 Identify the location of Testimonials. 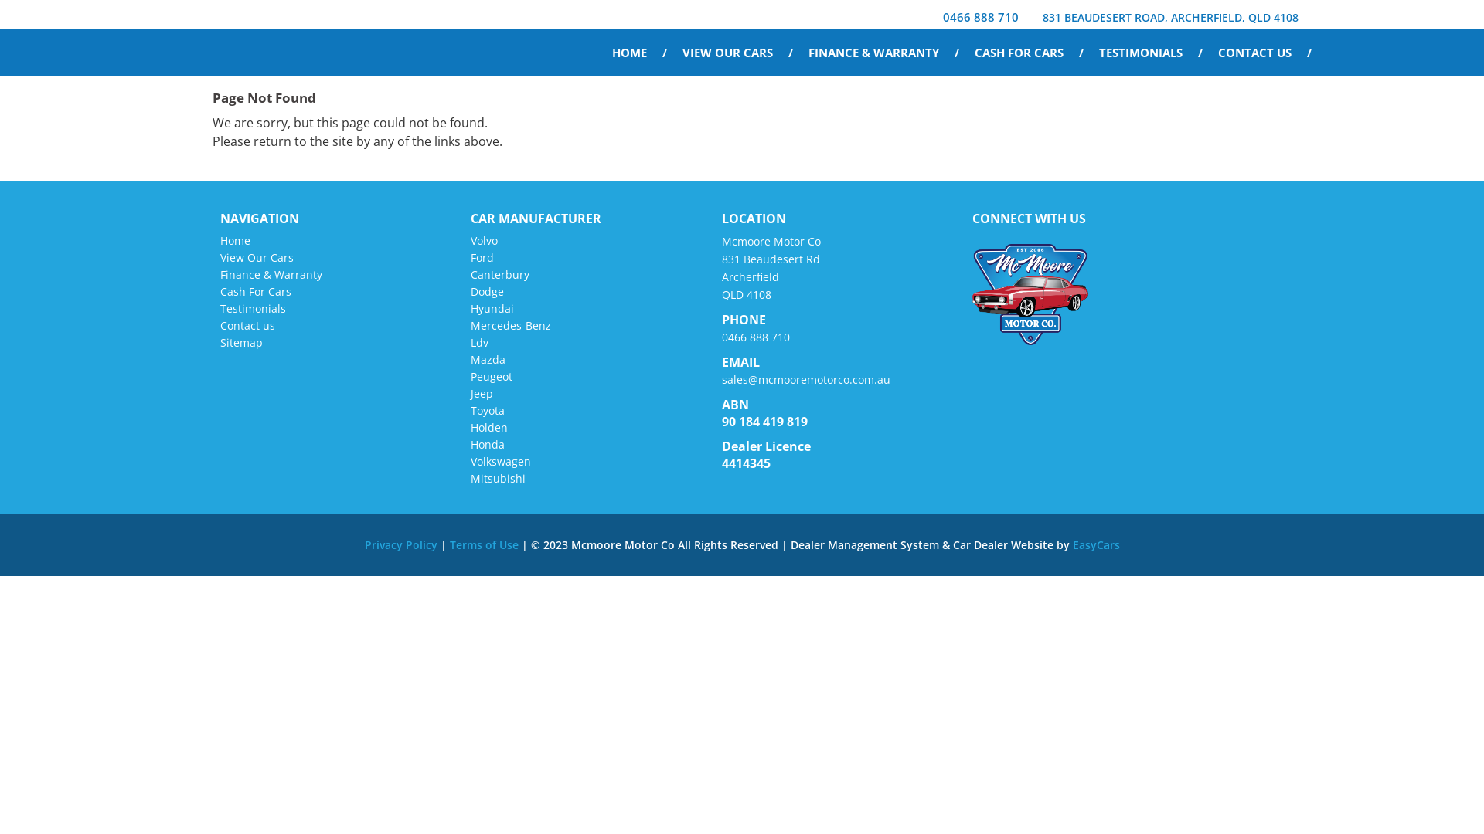
(254, 309).